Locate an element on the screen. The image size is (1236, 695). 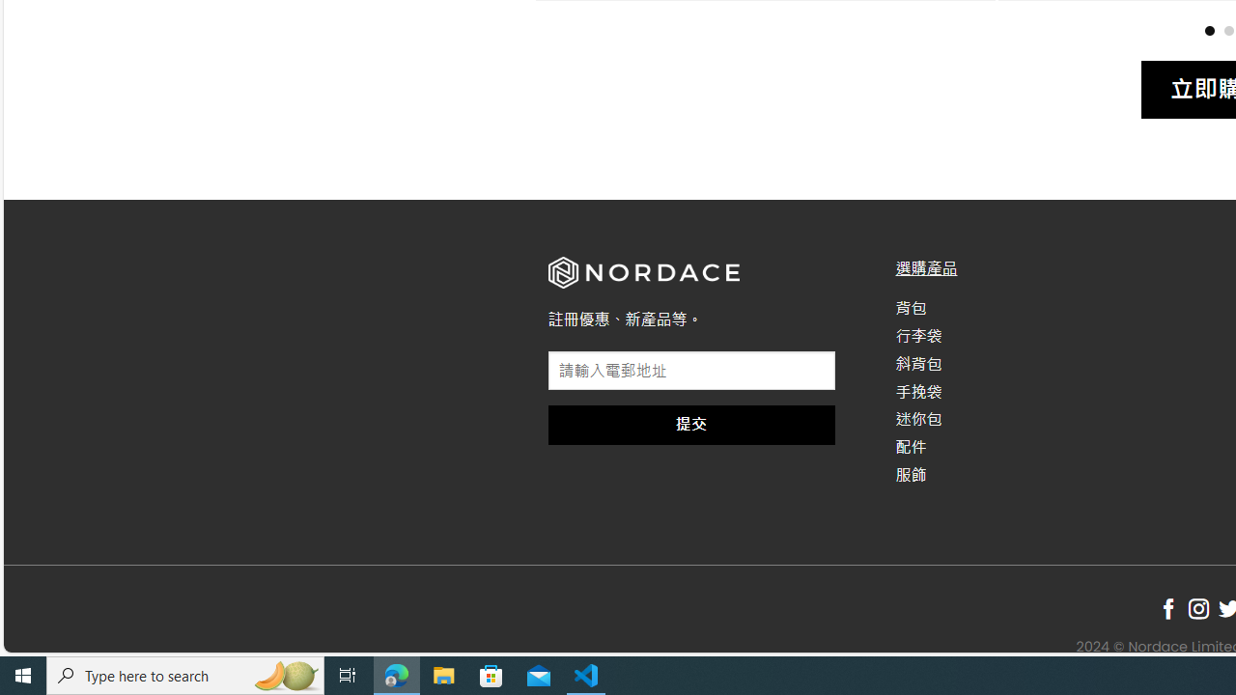
Follow on Facebook is located at coordinates (1168, 609).